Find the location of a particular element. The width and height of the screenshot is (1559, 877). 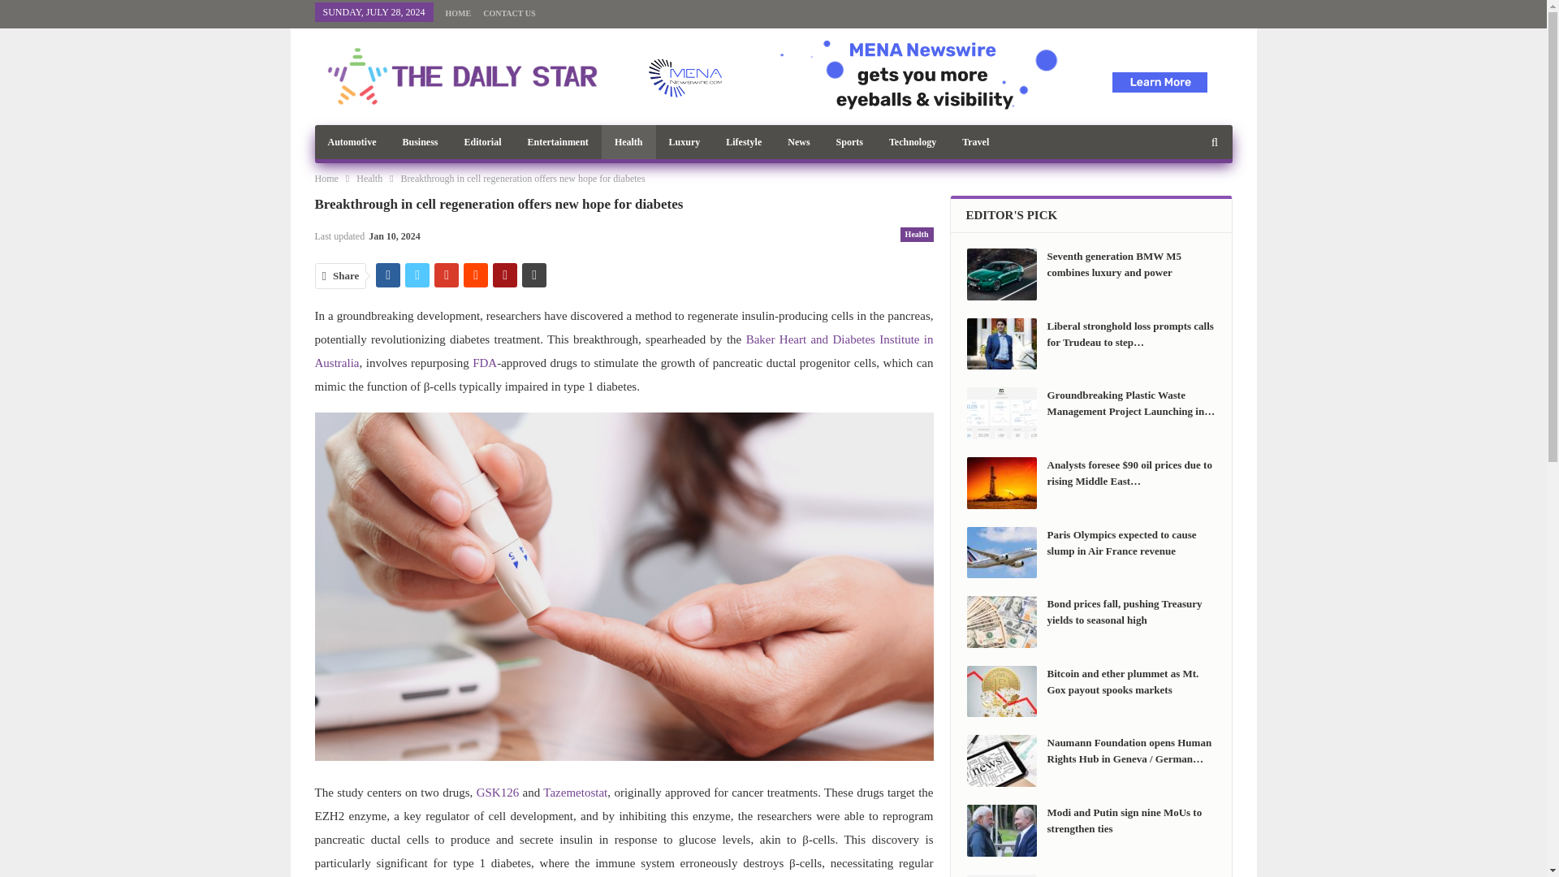

Seventh generation BMW M5 combines luxury and power is located at coordinates (1001, 274).